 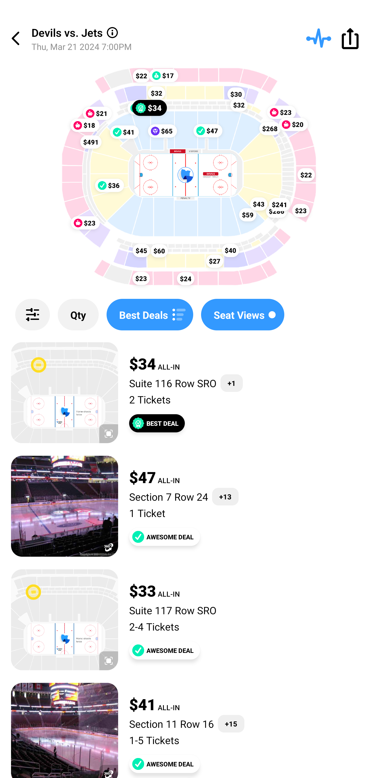 I want to click on AWESOME DEAL, so click(x=164, y=650).